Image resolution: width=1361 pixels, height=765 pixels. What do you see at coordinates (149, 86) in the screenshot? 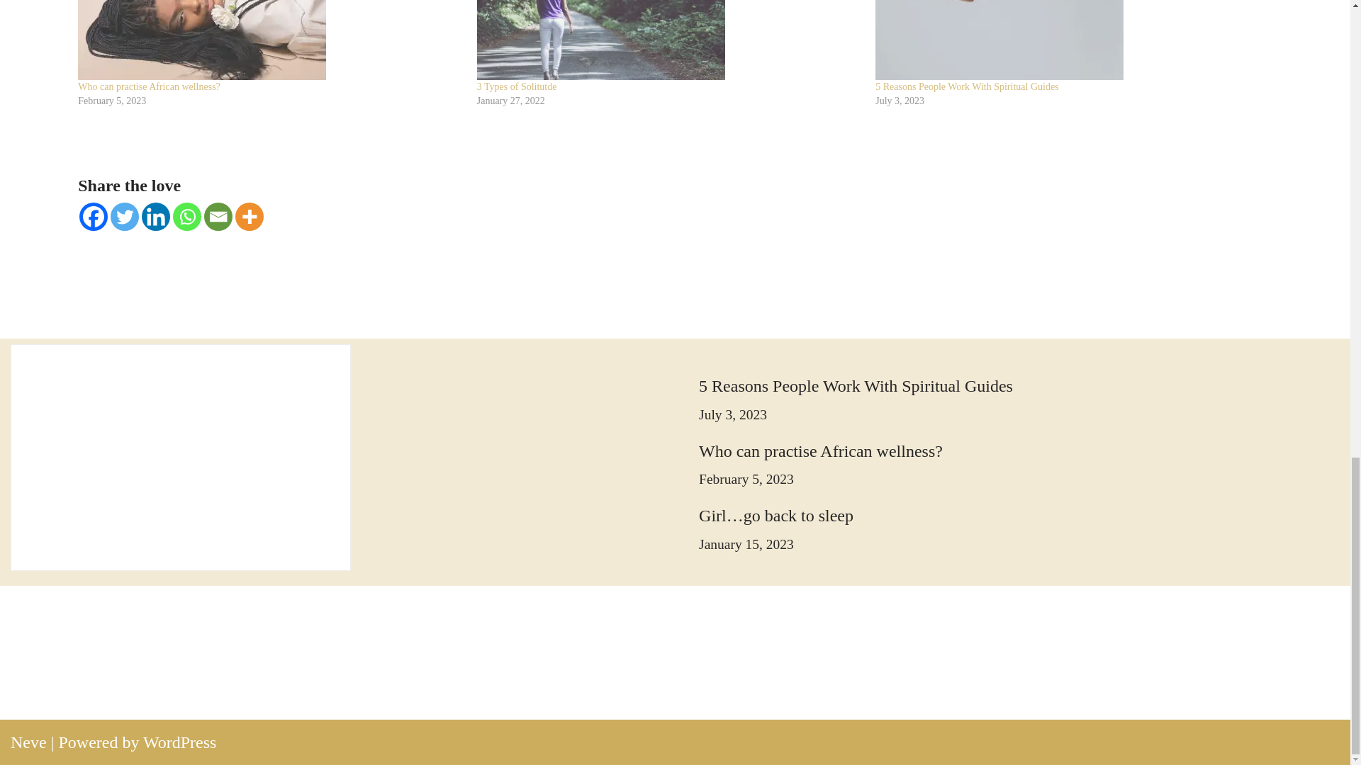
I see `Who can practise African wellness?` at bounding box center [149, 86].